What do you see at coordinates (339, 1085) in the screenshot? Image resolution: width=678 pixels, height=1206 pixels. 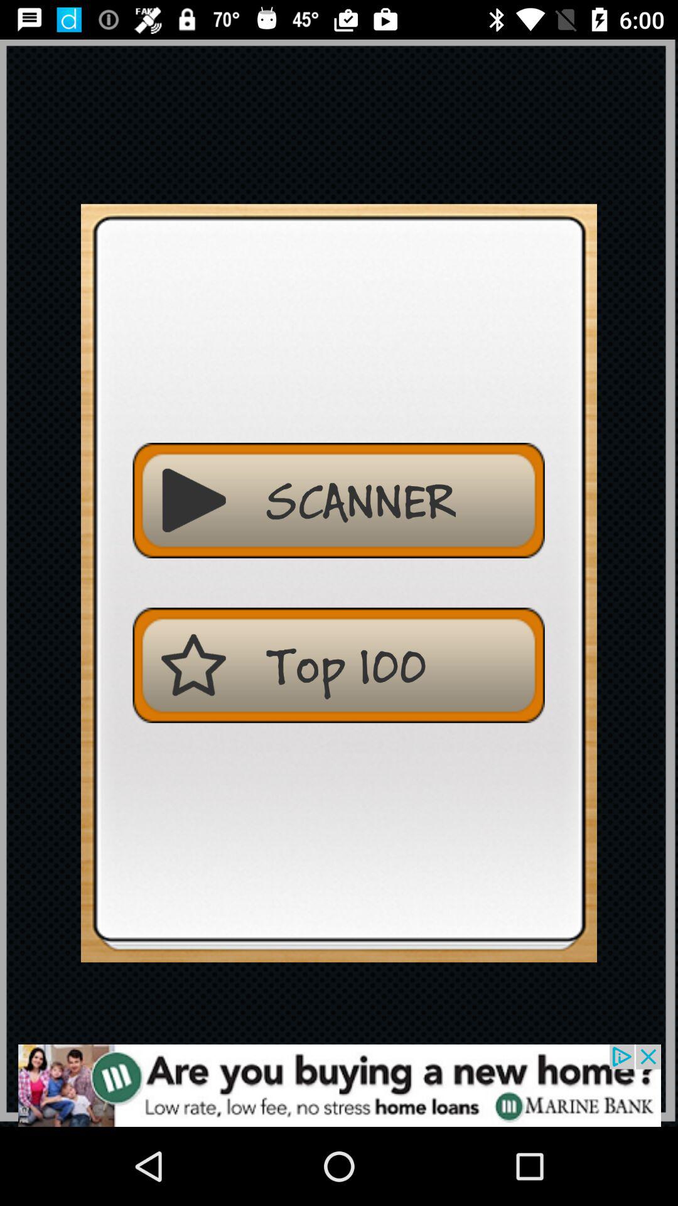 I see `advertisement display` at bounding box center [339, 1085].